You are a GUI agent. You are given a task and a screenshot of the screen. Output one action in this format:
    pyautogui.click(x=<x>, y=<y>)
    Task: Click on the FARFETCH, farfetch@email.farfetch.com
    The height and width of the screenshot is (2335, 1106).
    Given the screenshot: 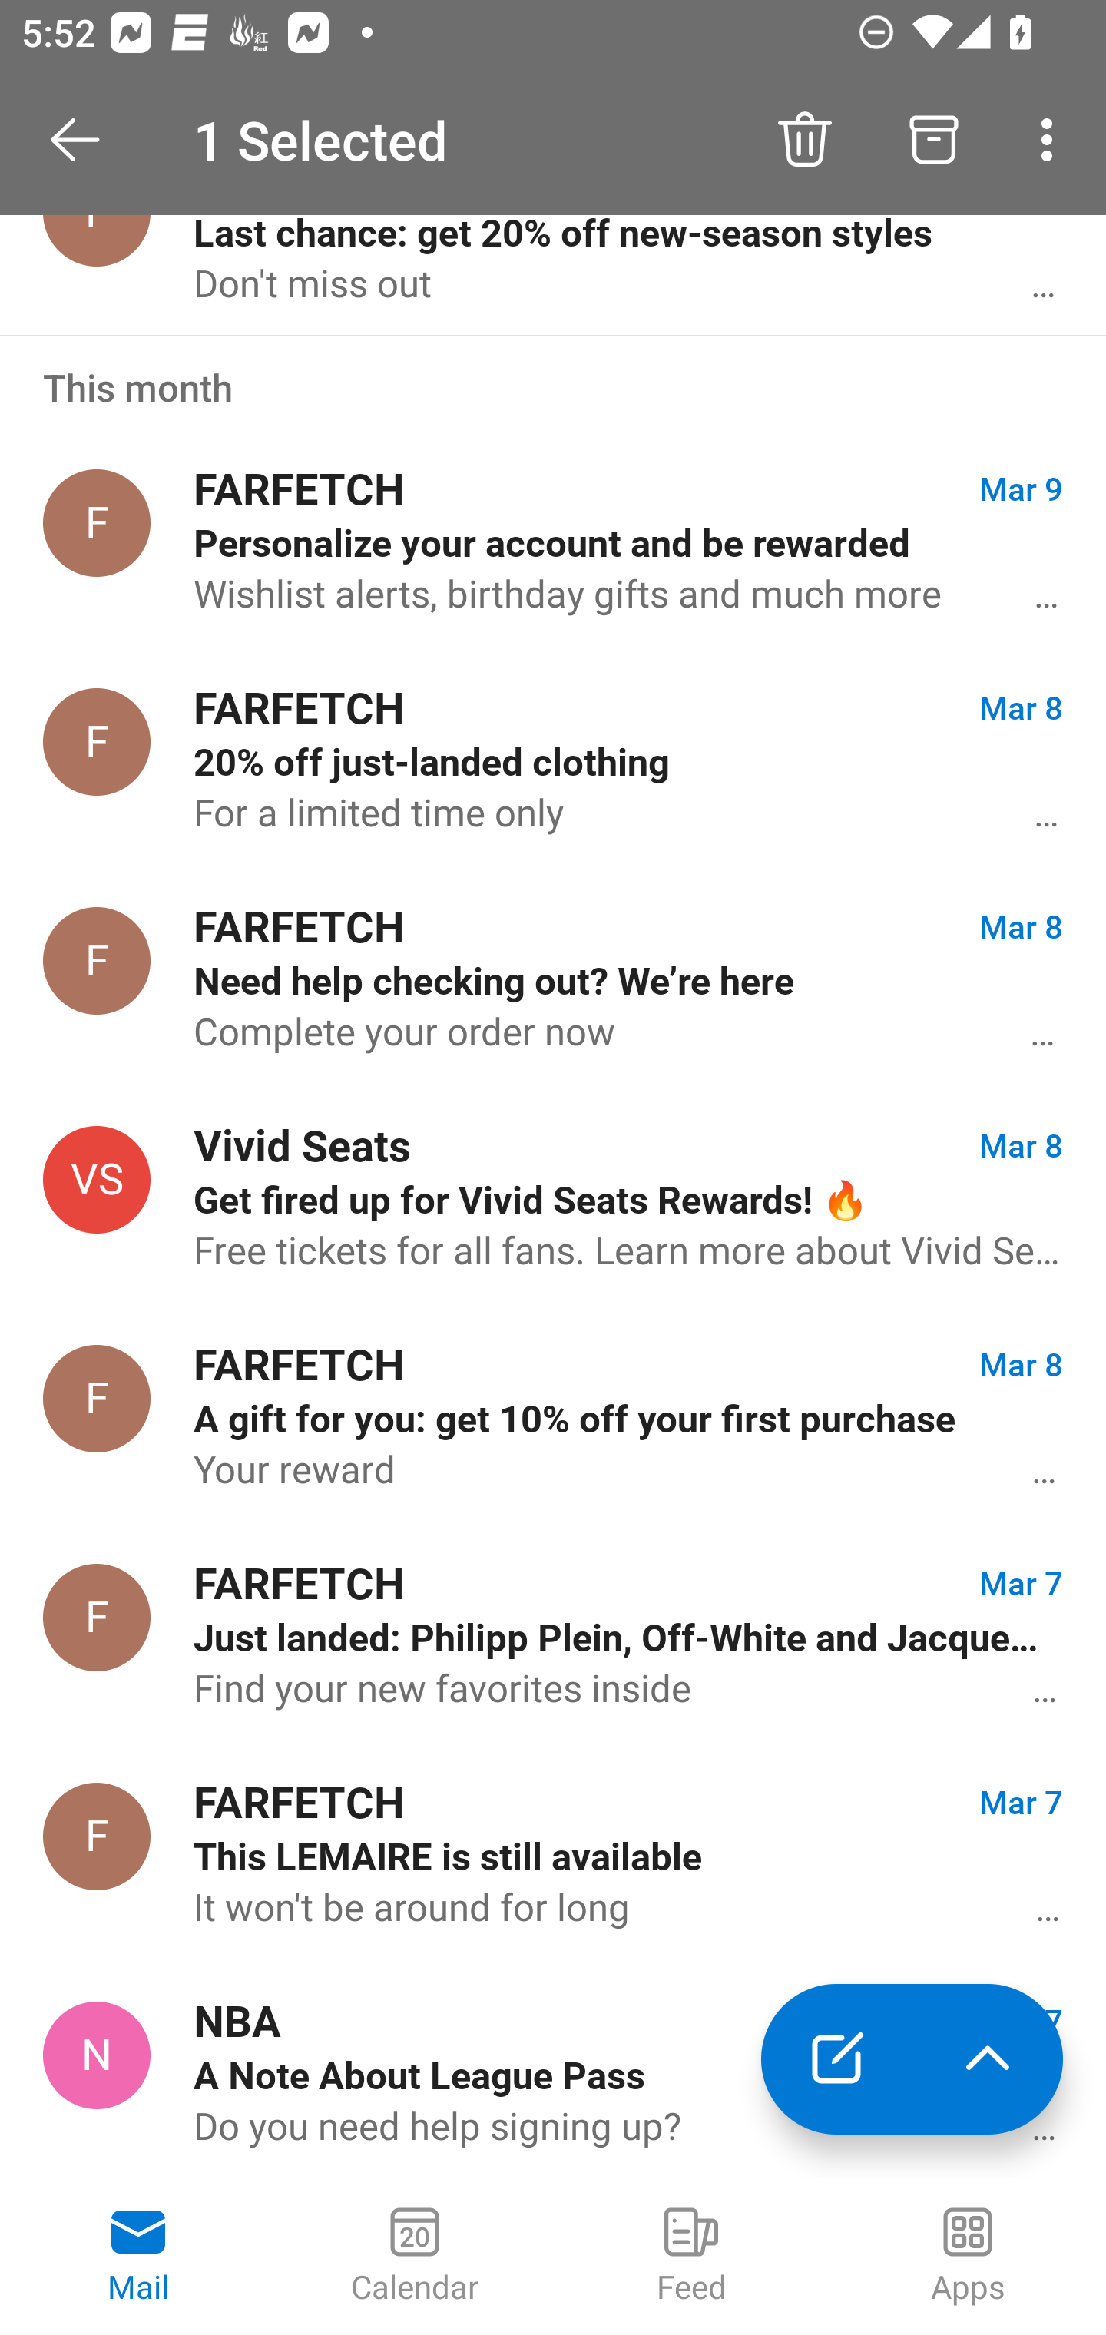 What is the action you would take?
    pyautogui.click(x=97, y=742)
    